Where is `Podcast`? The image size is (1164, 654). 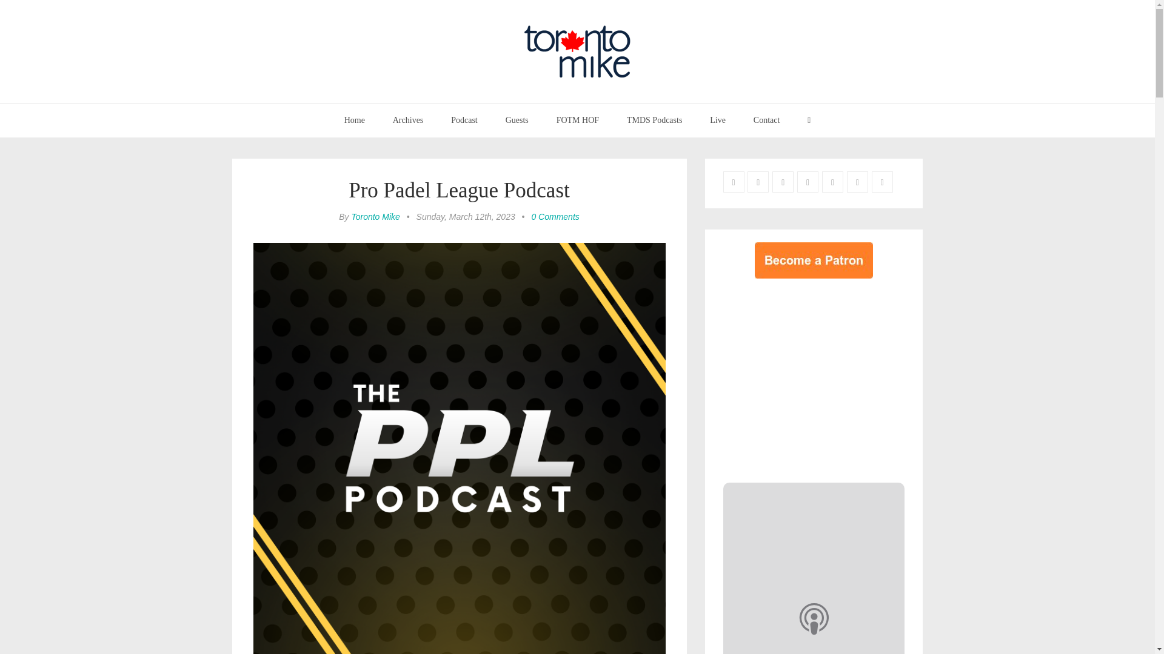
Podcast is located at coordinates (464, 120).